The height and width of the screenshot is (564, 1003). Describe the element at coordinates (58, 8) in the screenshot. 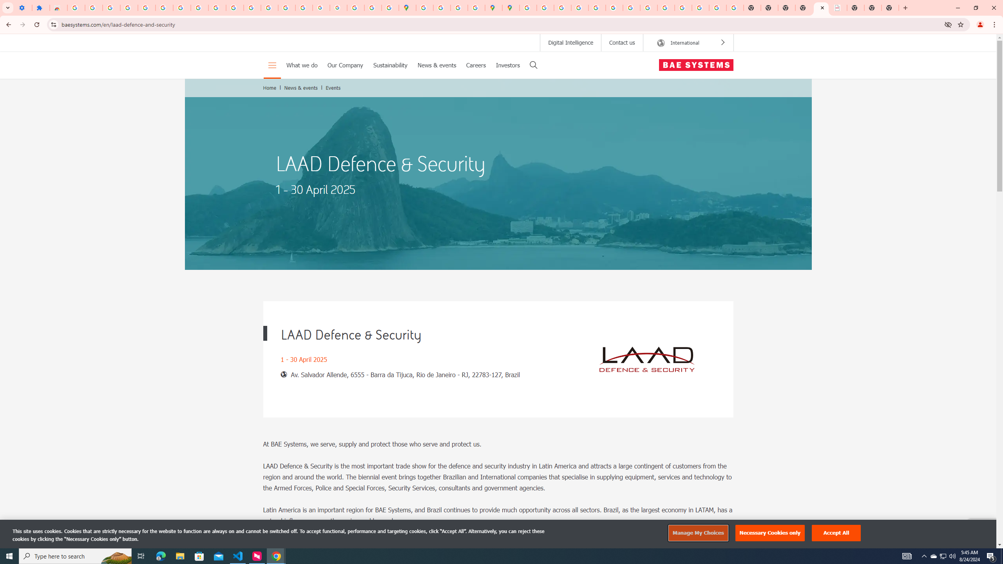

I see `Reviews: Helix Fruit Jump Arcade Game` at that location.